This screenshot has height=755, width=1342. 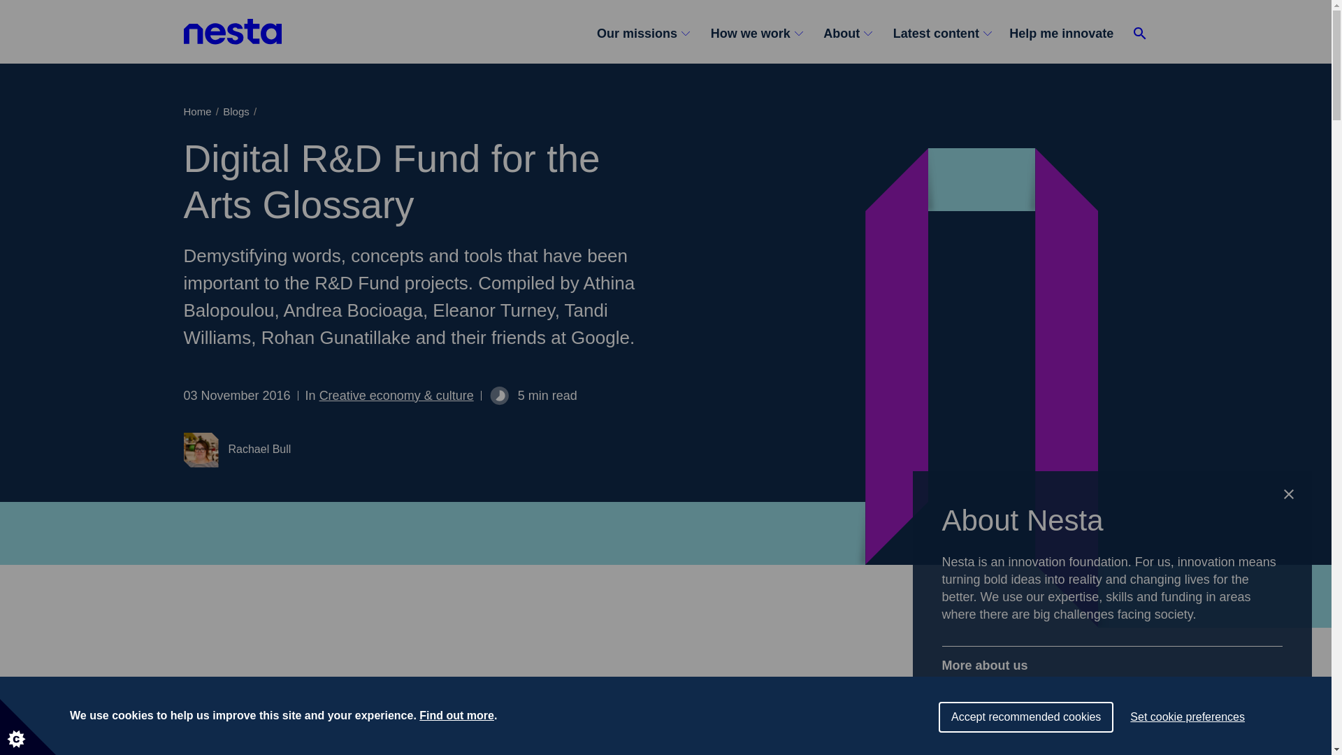 I want to click on Help me innovate, so click(x=1066, y=34).